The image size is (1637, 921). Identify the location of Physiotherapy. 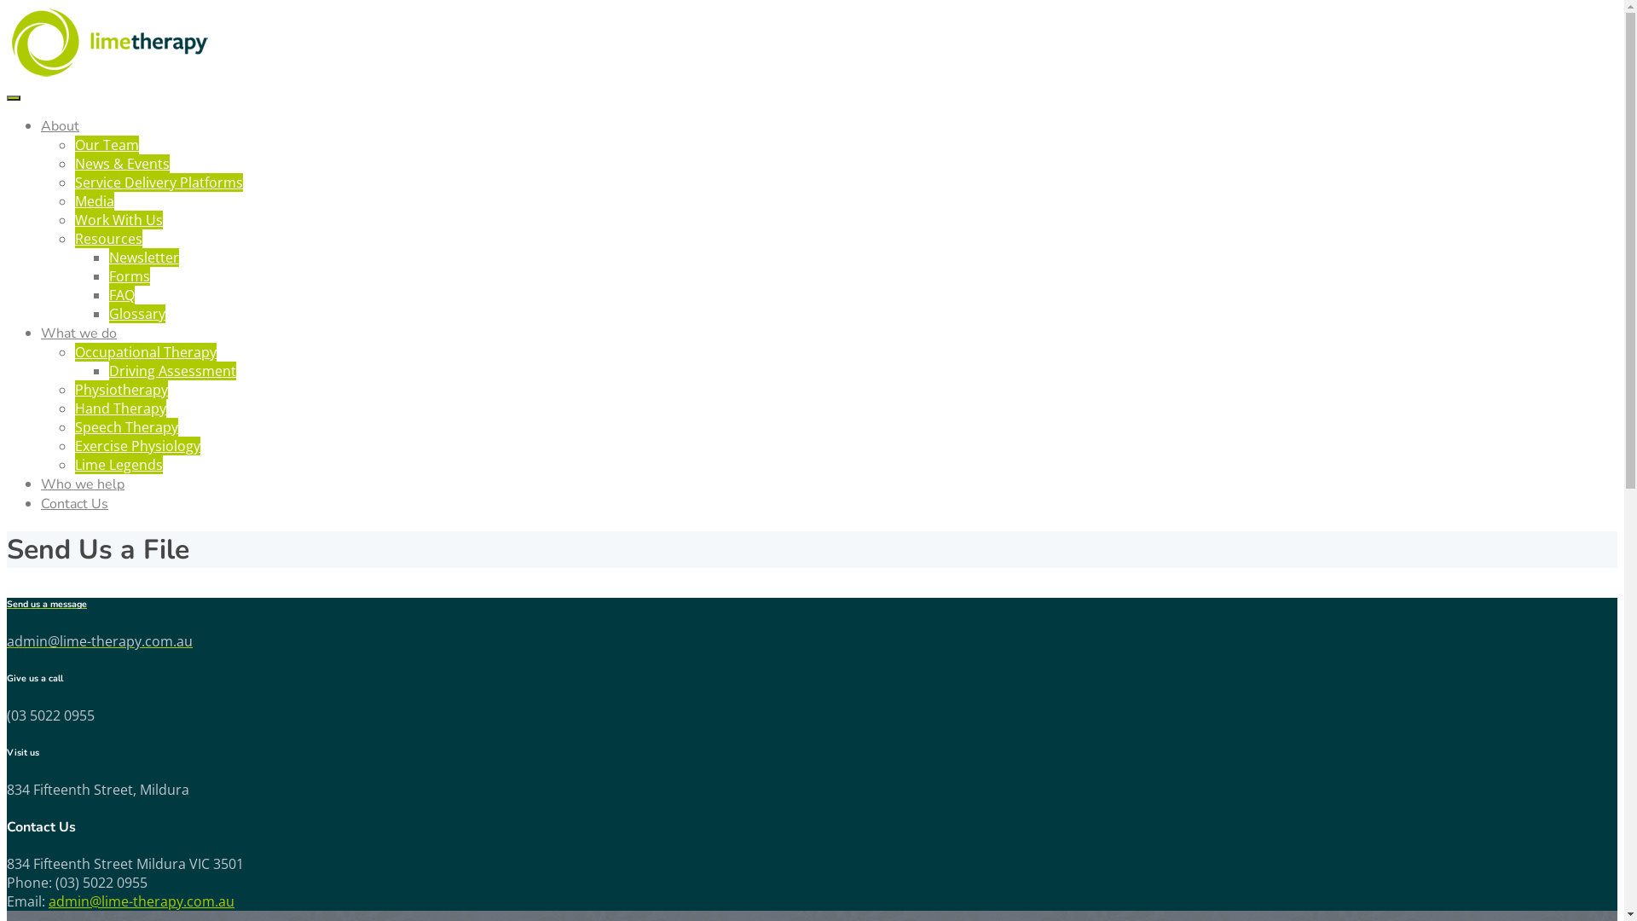
(121, 390).